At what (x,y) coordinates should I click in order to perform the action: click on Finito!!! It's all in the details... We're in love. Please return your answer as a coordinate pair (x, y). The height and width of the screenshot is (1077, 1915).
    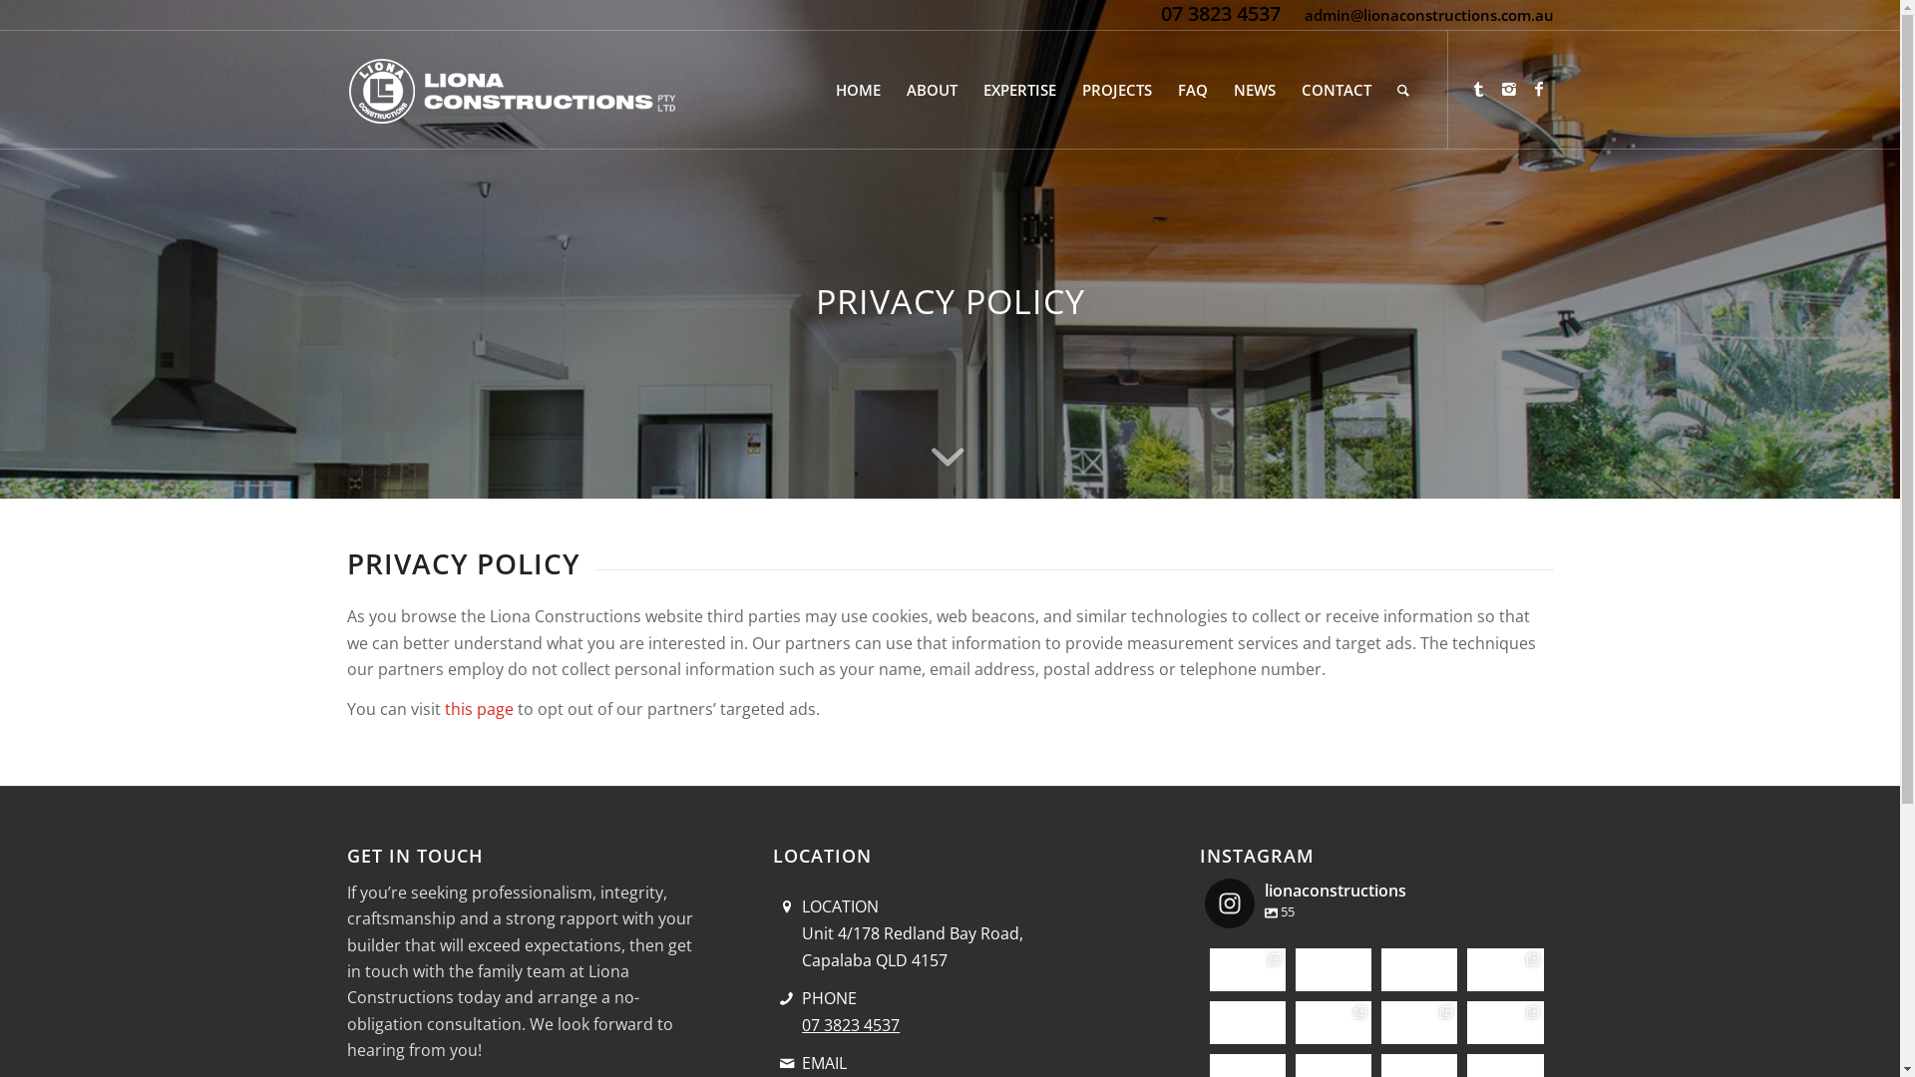
    Looking at the image, I should click on (1334, 1023).